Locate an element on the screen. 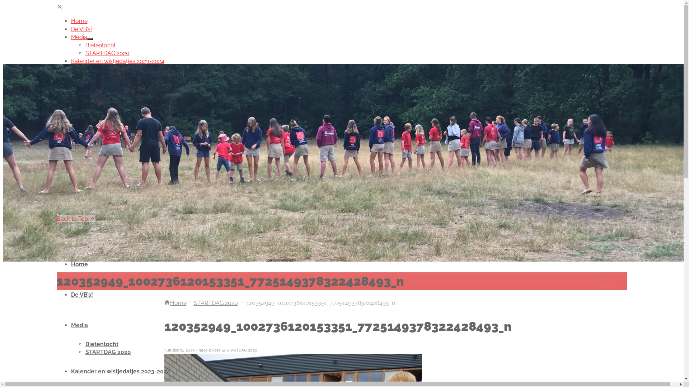  Kalender en wistjedatjes 2023-2024 is located at coordinates (121, 371).